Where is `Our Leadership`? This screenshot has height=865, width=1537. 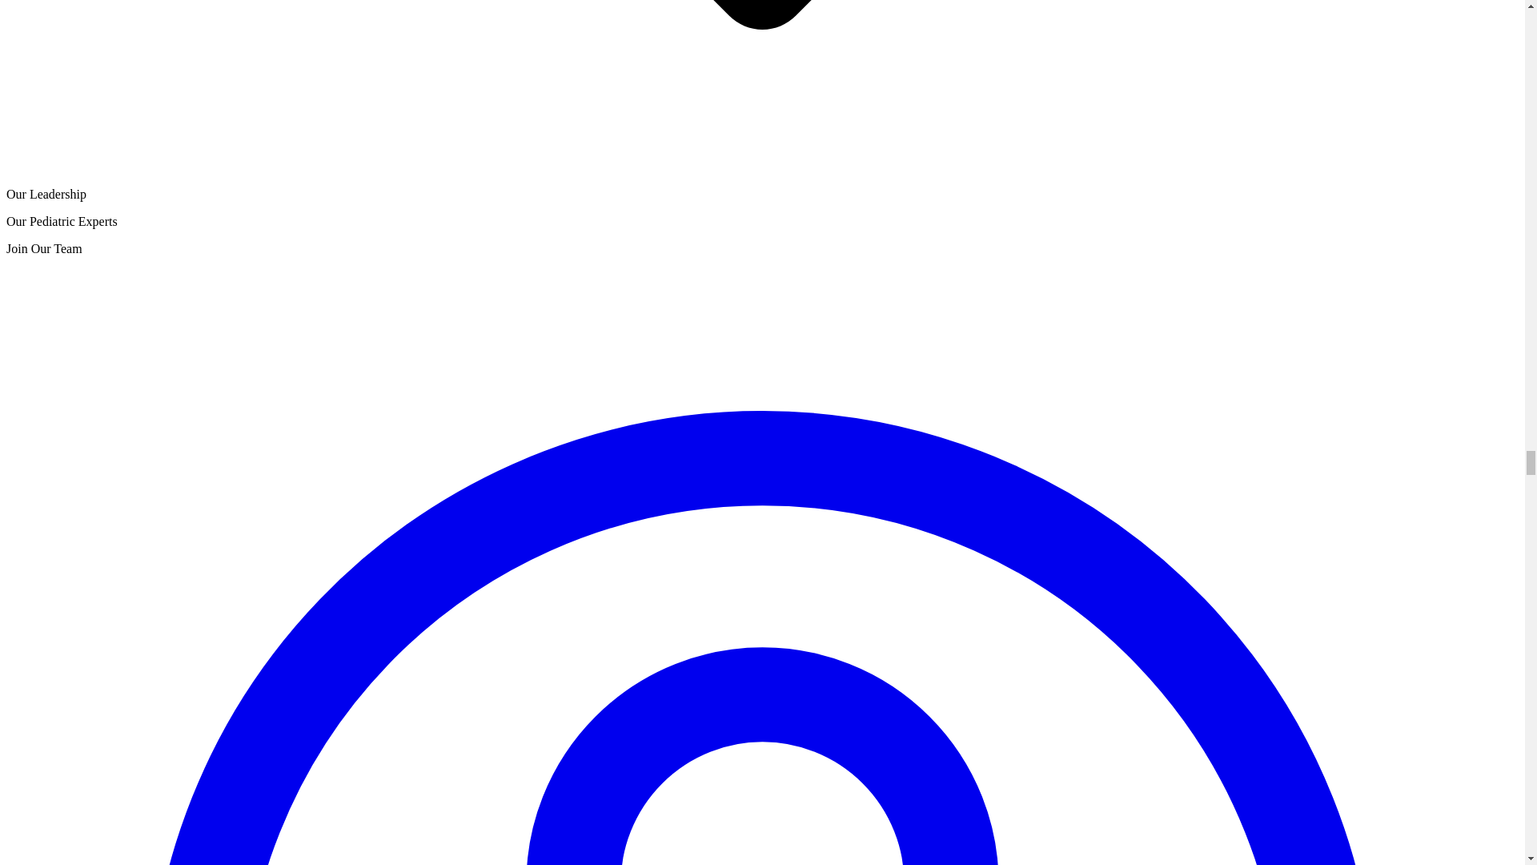
Our Leadership is located at coordinates (46, 194).